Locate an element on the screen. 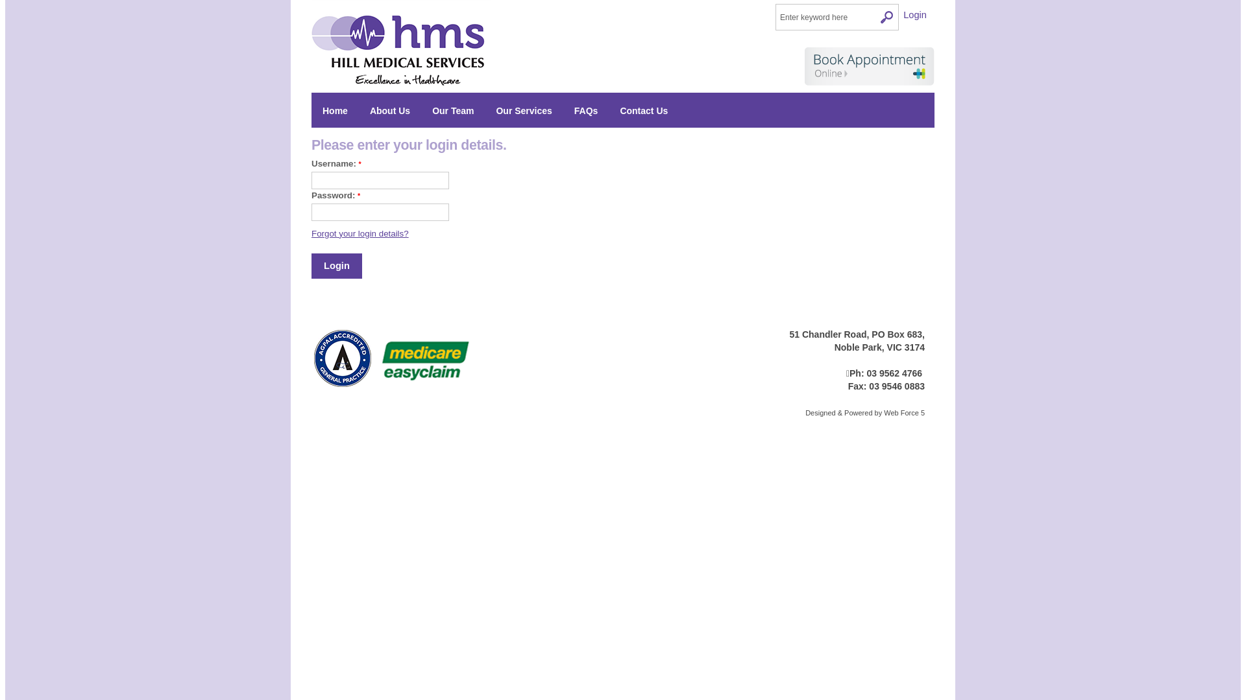  MEdicare is located at coordinates (426, 362).